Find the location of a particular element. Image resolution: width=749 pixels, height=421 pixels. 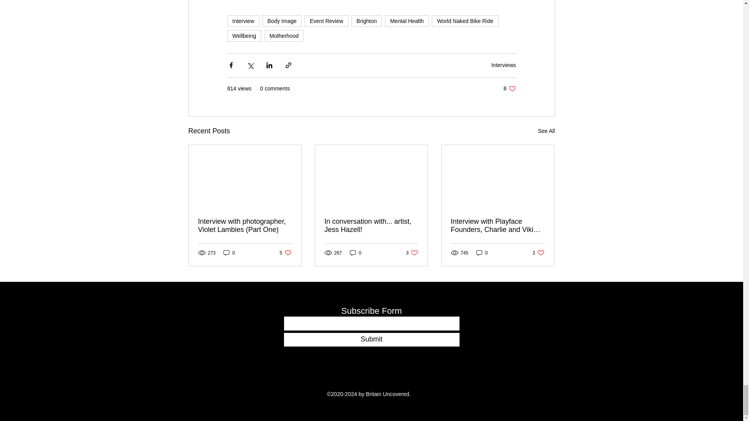

Interviews is located at coordinates (509, 88).